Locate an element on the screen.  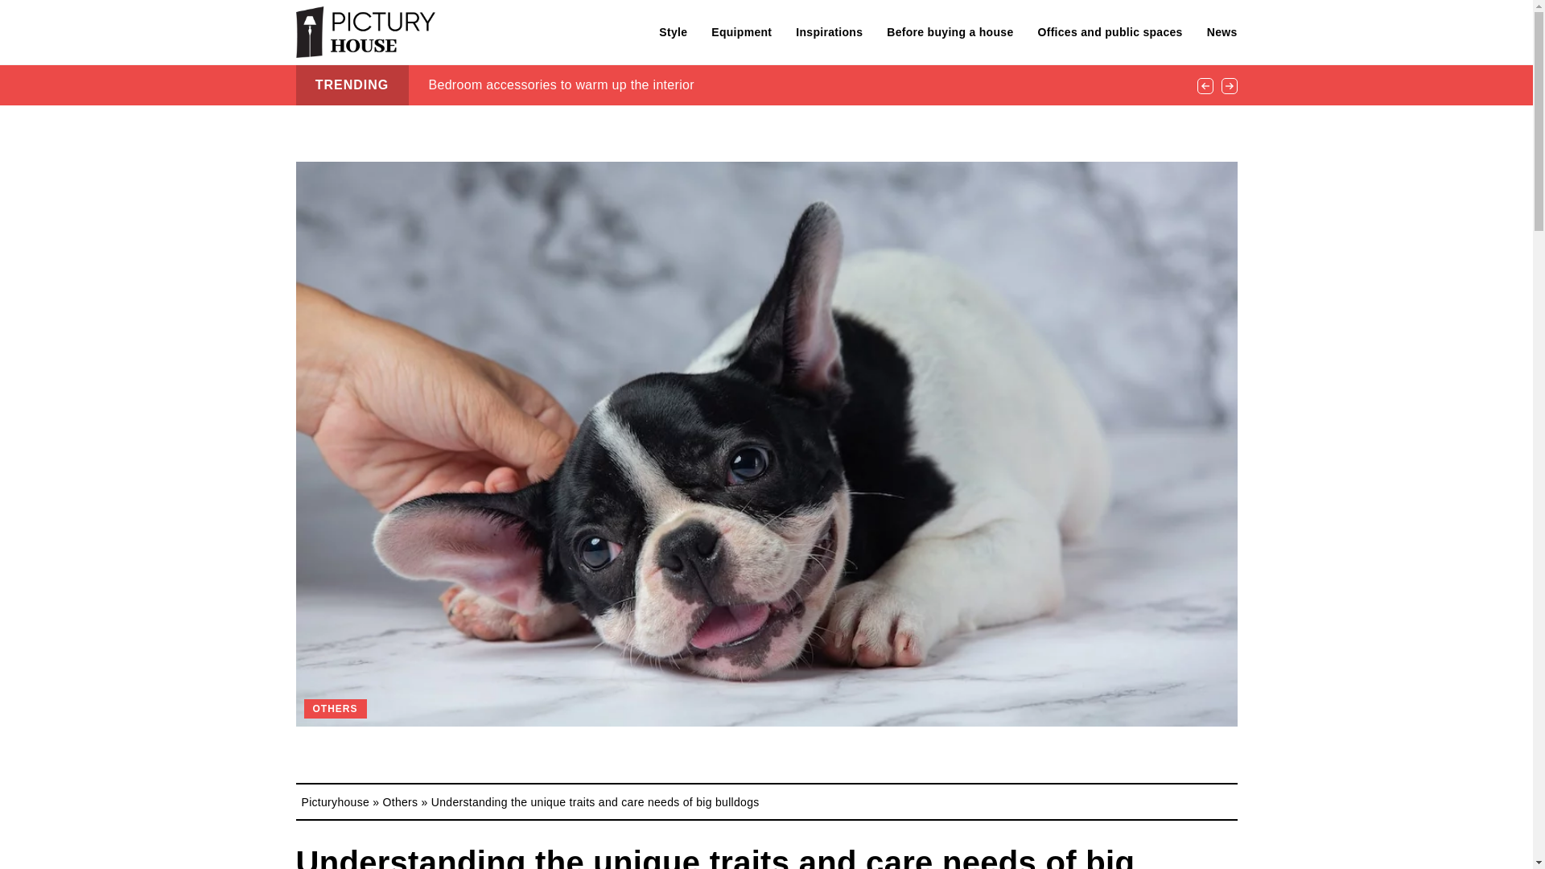
Bedroom accessories to warm up the interior is located at coordinates (560, 85).